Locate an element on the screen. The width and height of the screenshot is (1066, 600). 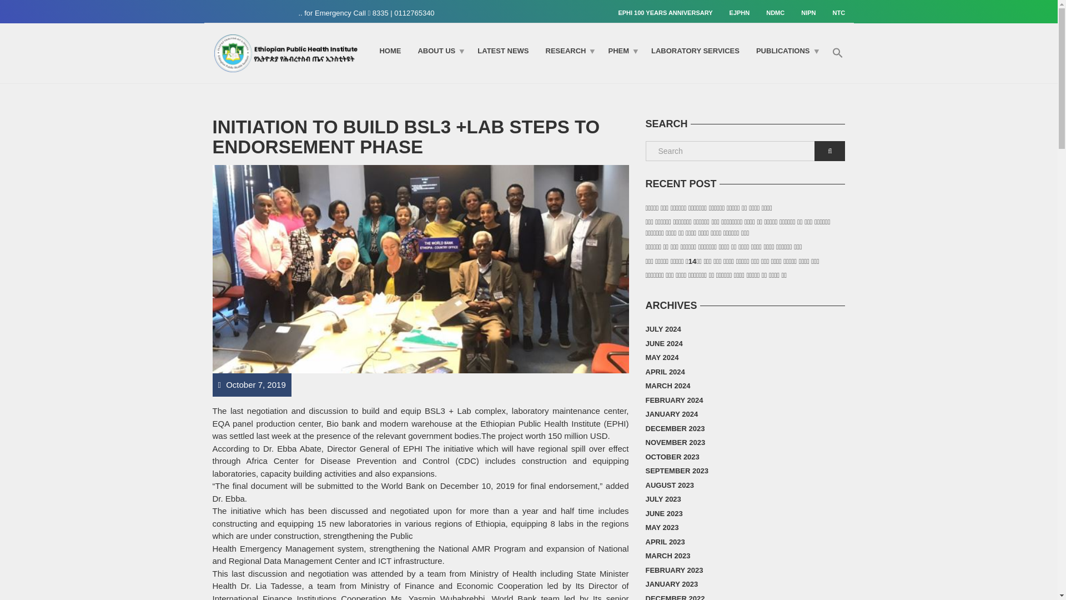
NTC is located at coordinates (834, 12).